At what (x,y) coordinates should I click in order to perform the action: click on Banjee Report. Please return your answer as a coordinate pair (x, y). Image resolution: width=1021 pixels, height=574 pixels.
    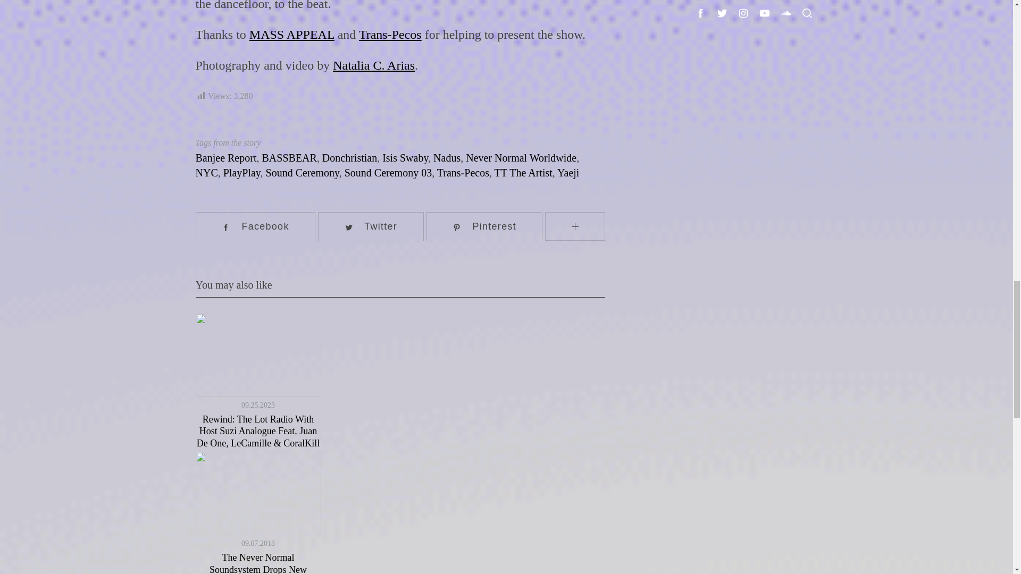
    Looking at the image, I should click on (227, 157).